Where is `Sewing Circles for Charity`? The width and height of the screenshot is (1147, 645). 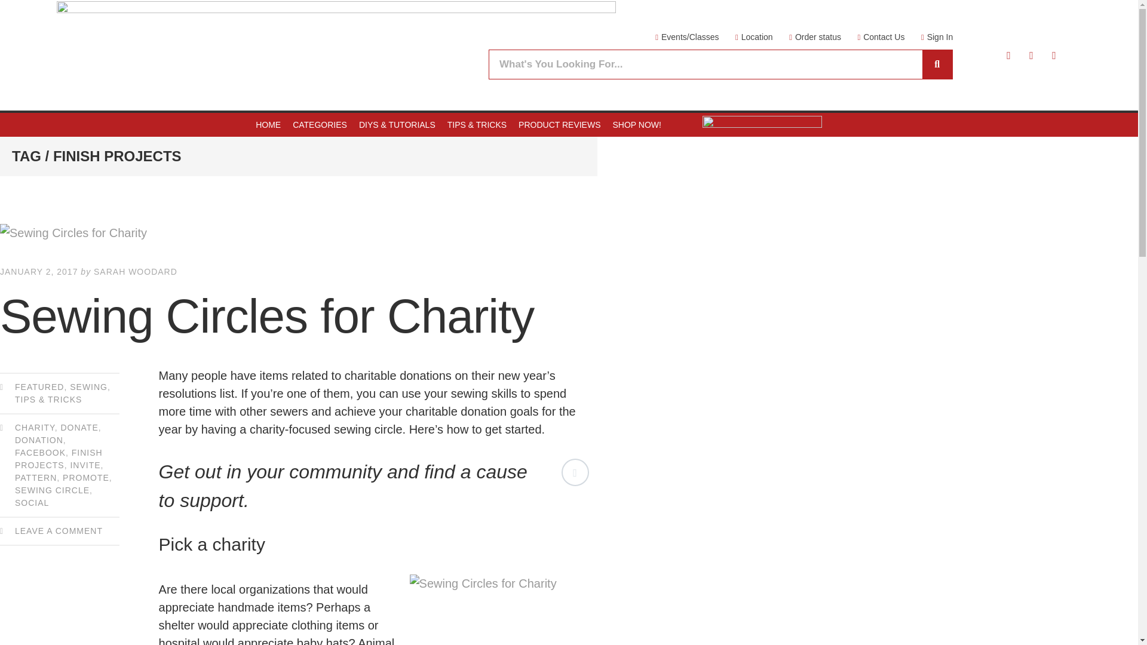 Sewing Circles for Charity is located at coordinates (299, 233).